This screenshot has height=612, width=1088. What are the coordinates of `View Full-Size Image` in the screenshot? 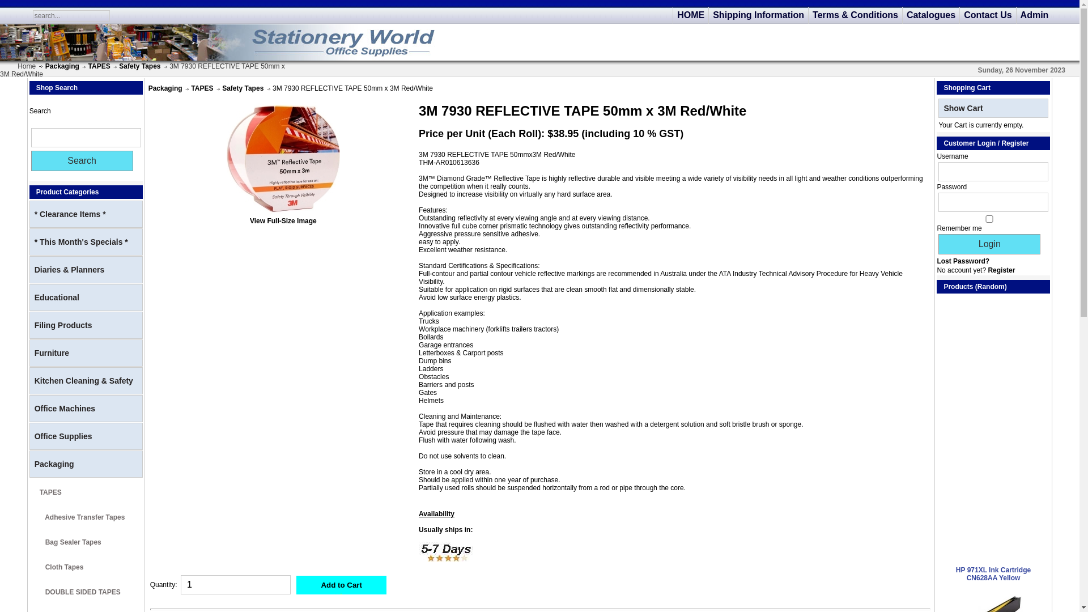 It's located at (283, 217).